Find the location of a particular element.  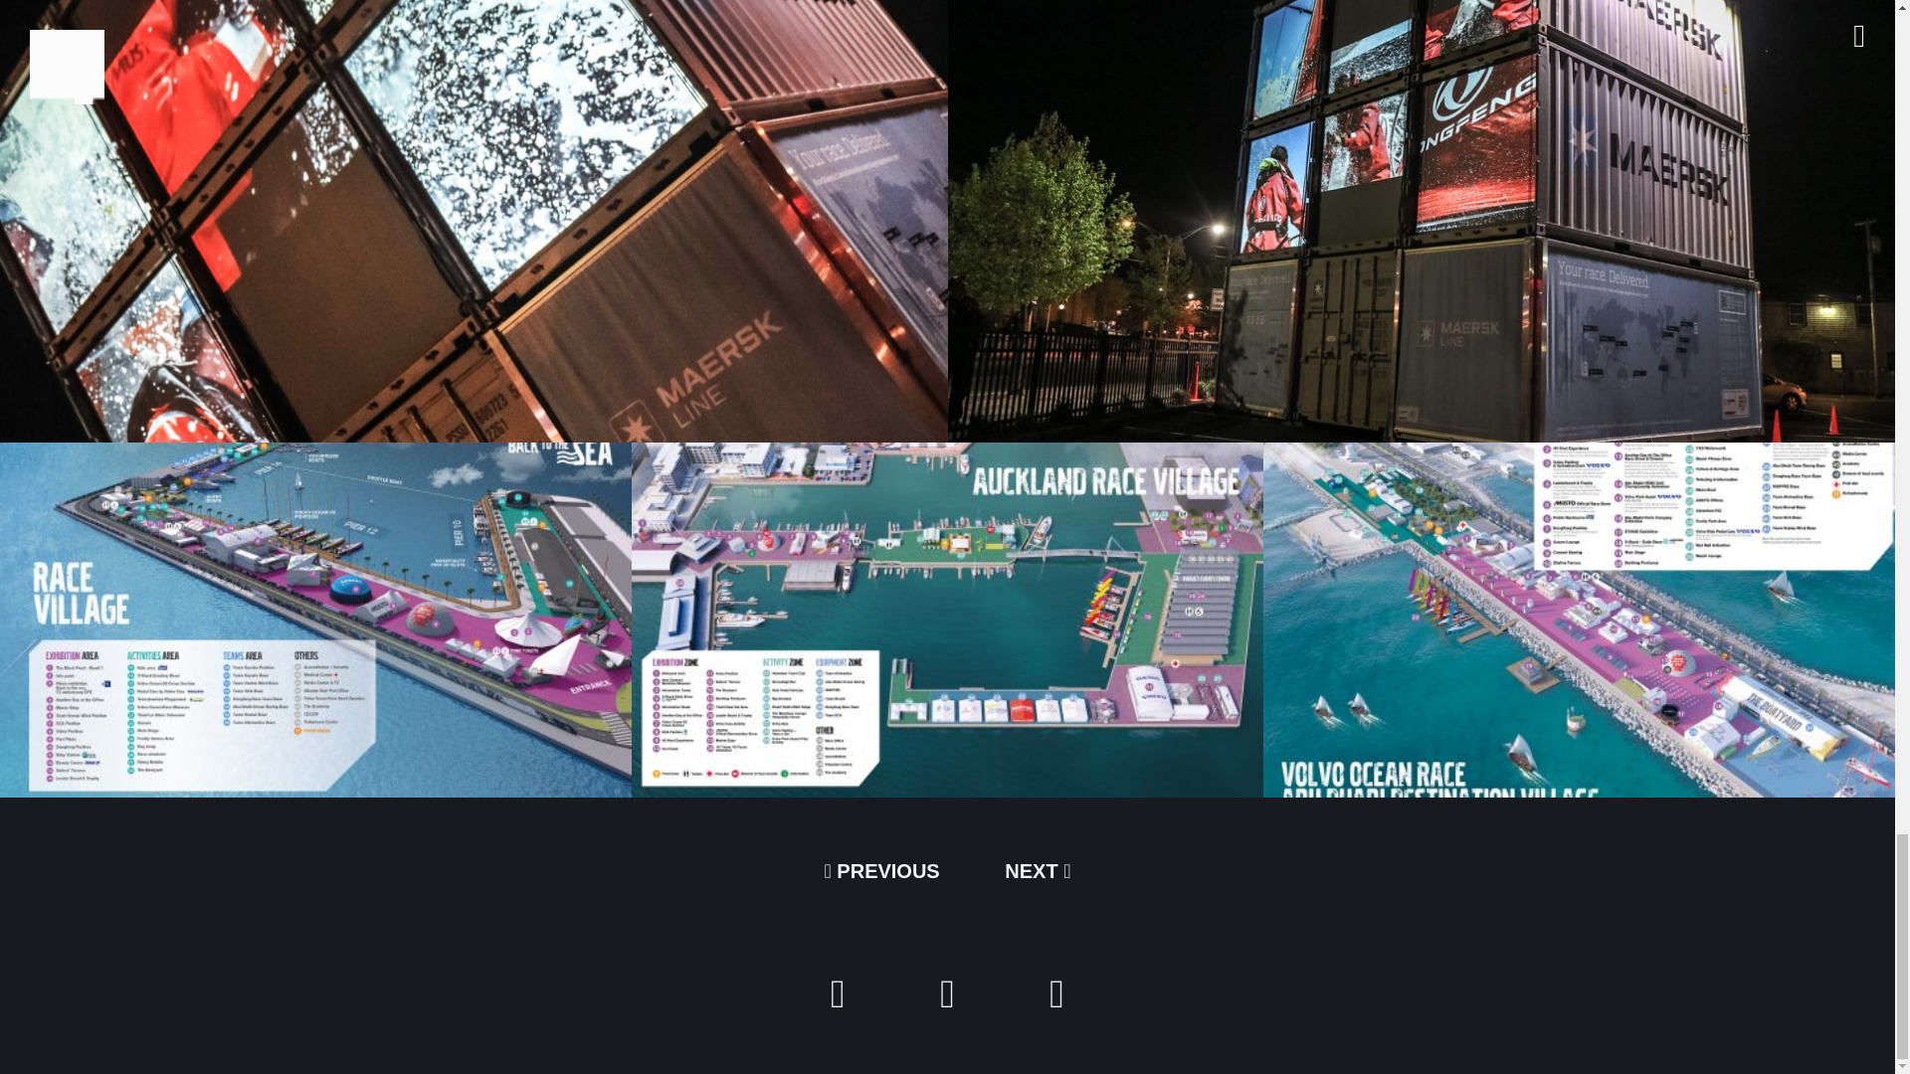

PREVIOUS is located at coordinates (881, 871).